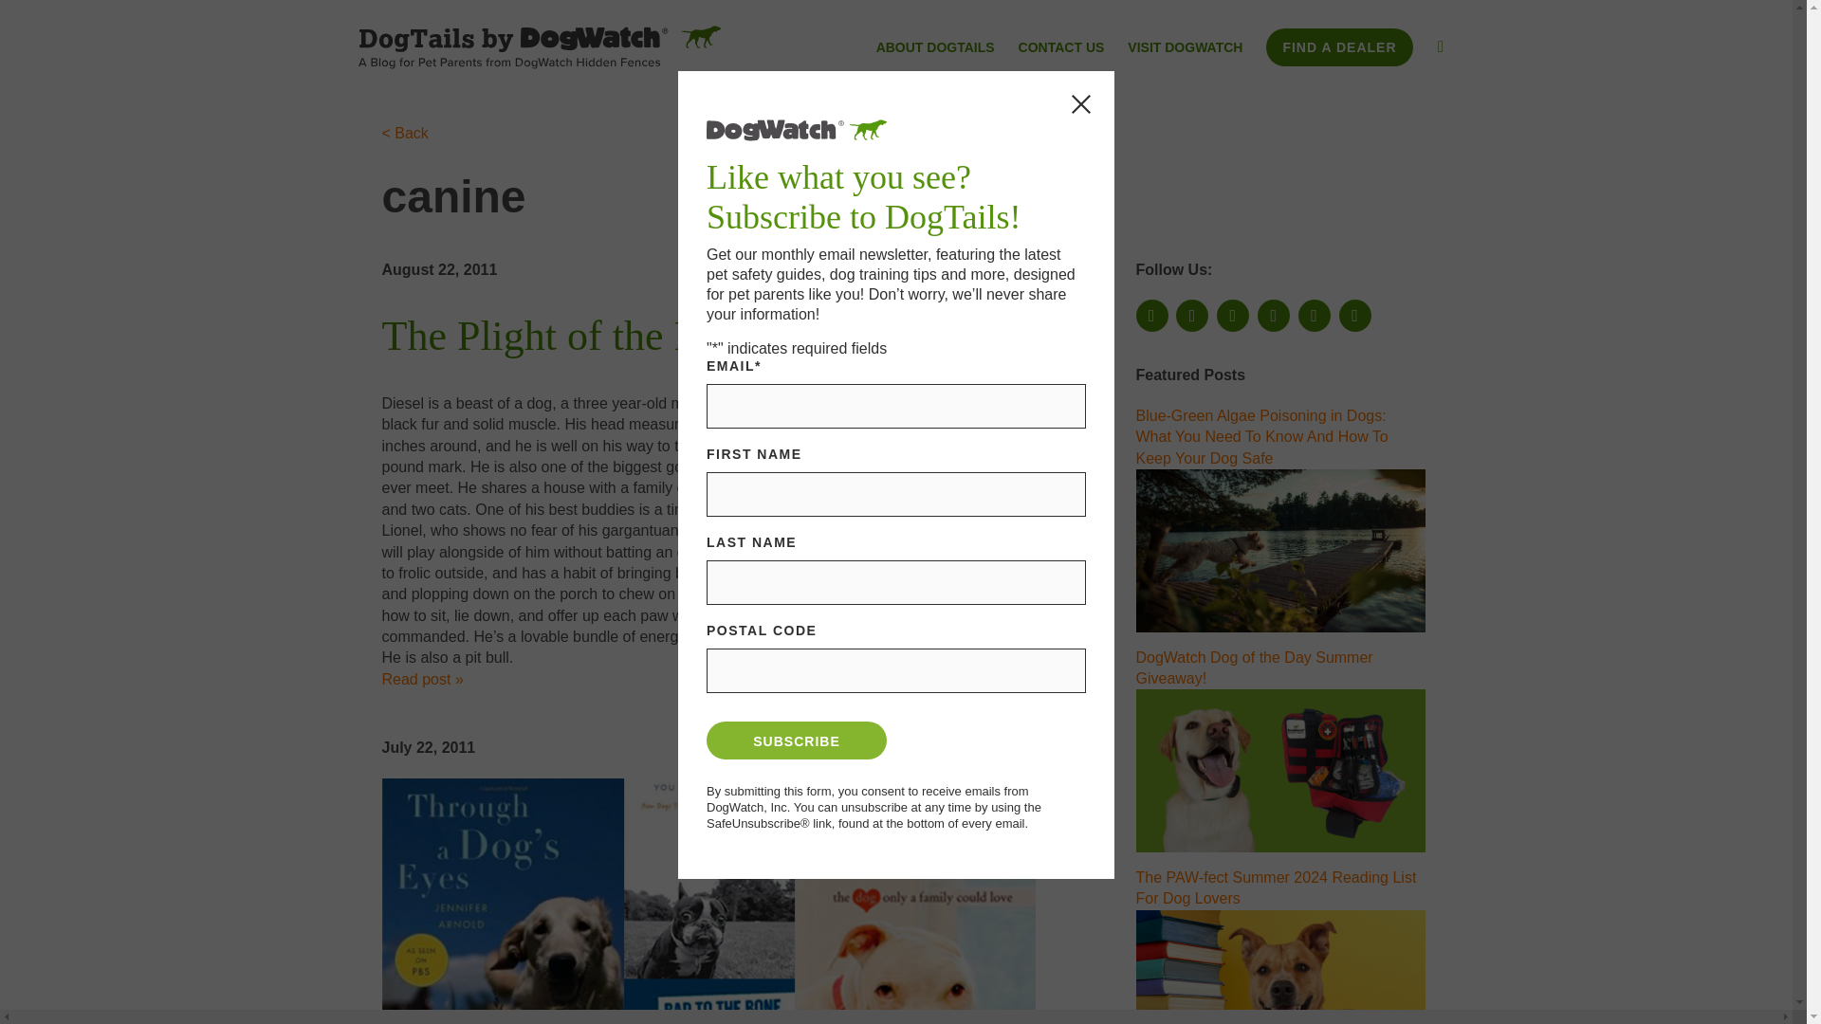 The image size is (1821, 1024). What do you see at coordinates (935, 48) in the screenshot?
I see `About DogTails` at bounding box center [935, 48].